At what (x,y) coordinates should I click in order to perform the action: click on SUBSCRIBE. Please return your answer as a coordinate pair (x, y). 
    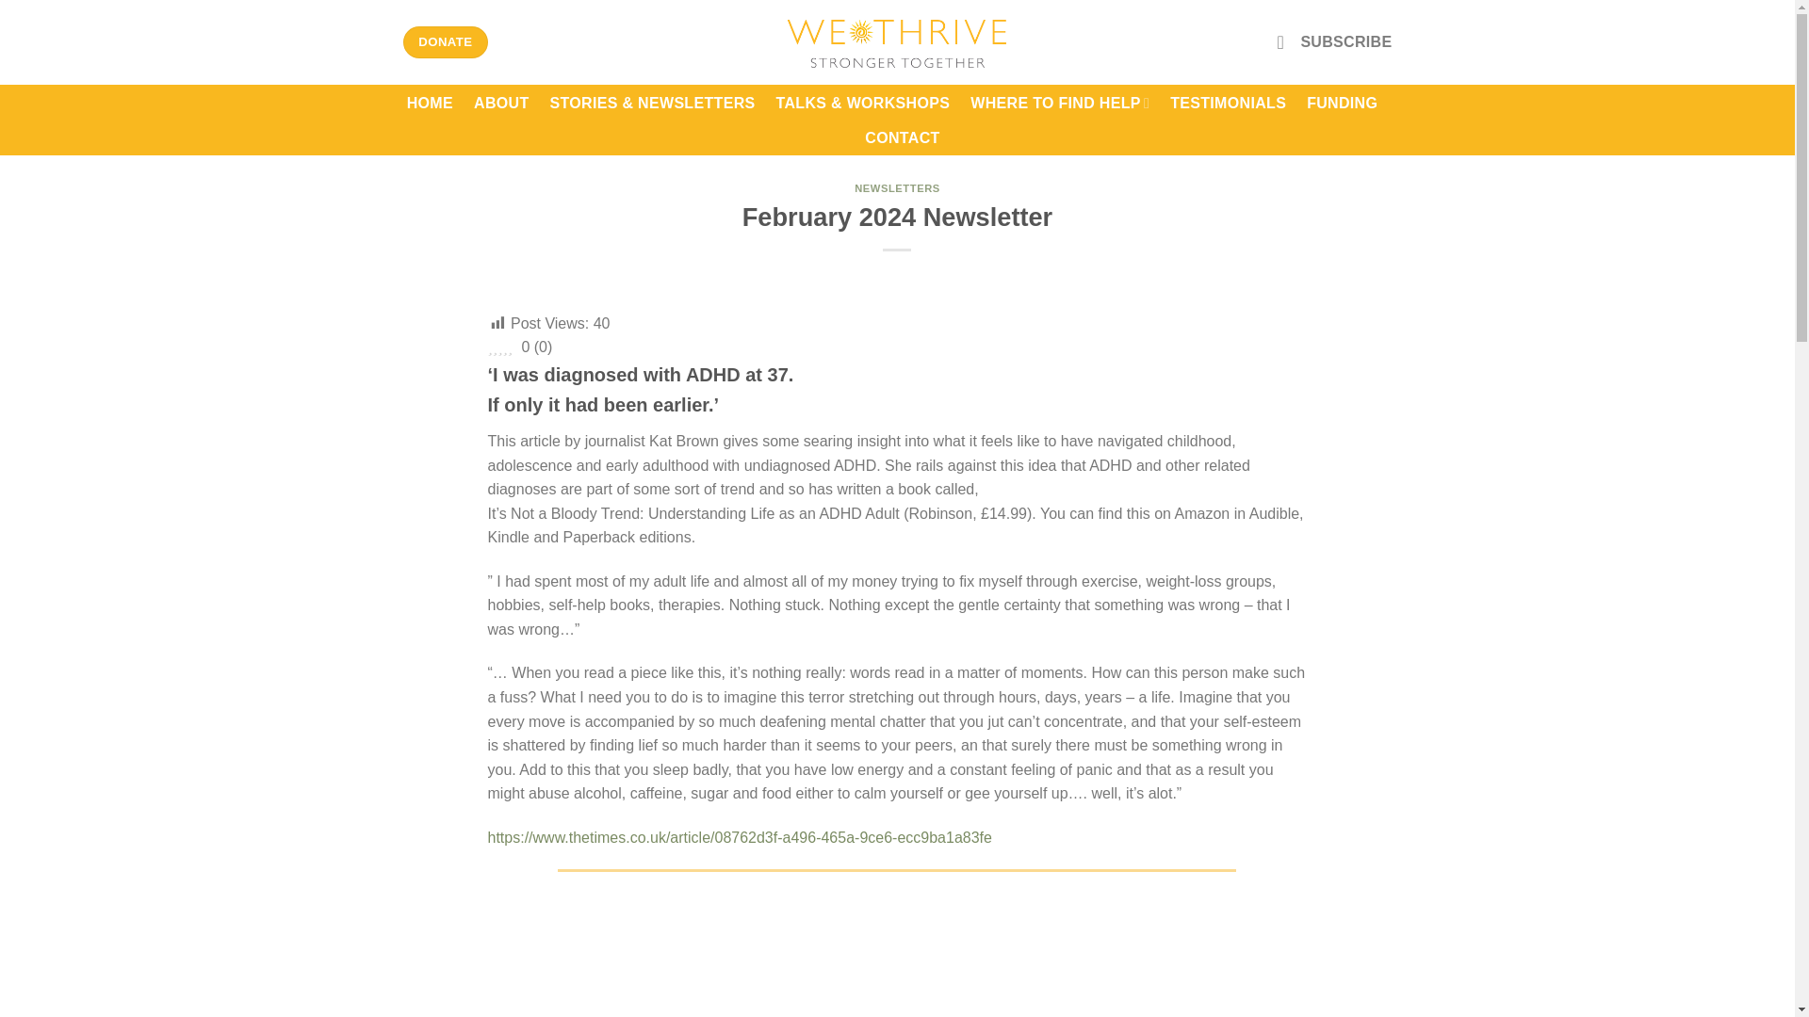
    Looking at the image, I should click on (1334, 41).